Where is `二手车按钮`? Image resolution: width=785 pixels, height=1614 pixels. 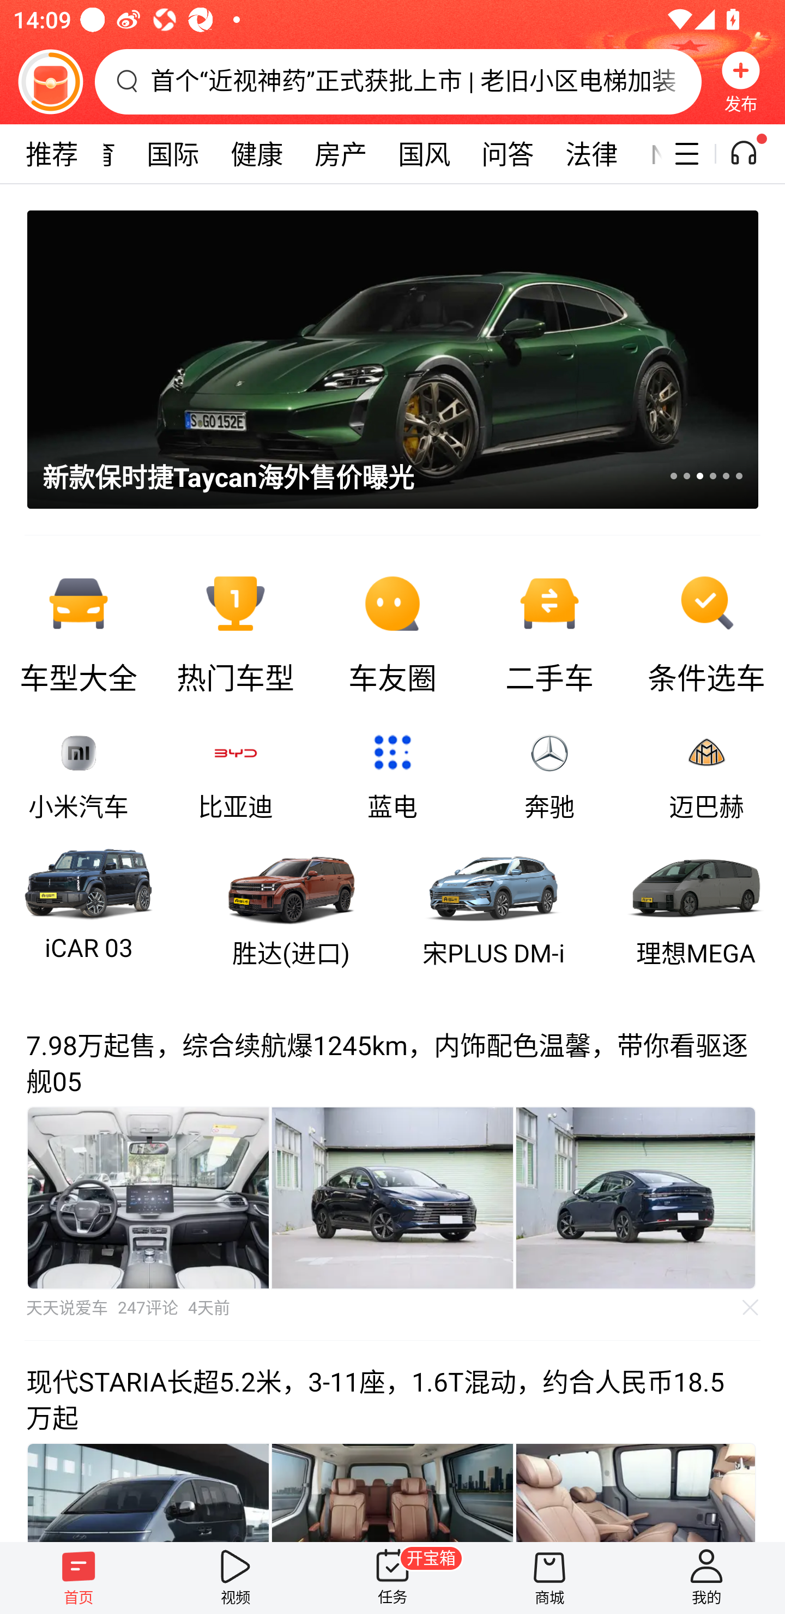 二手车按钮 is located at coordinates (549, 630).